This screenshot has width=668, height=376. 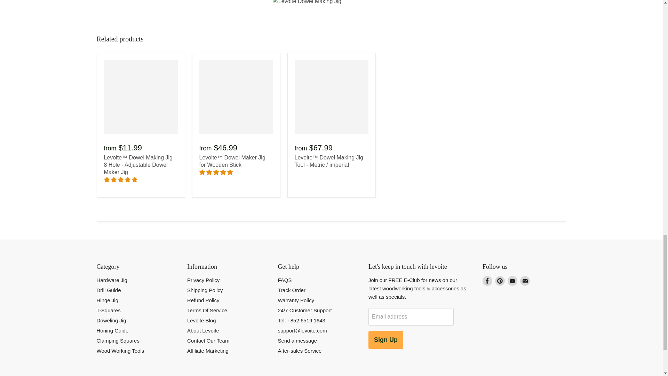 What do you see at coordinates (512, 281) in the screenshot?
I see `Youtube` at bounding box center [512, 281].